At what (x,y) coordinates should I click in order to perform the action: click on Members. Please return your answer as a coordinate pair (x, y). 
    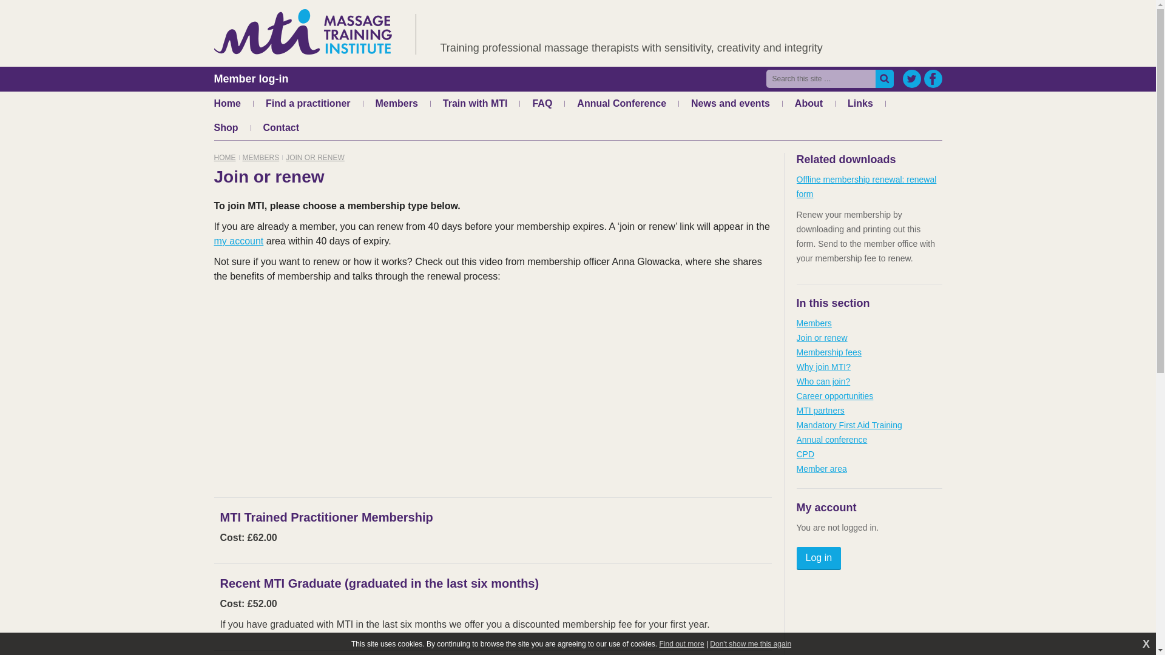
    Looking at the image, I should click on (397, 104).